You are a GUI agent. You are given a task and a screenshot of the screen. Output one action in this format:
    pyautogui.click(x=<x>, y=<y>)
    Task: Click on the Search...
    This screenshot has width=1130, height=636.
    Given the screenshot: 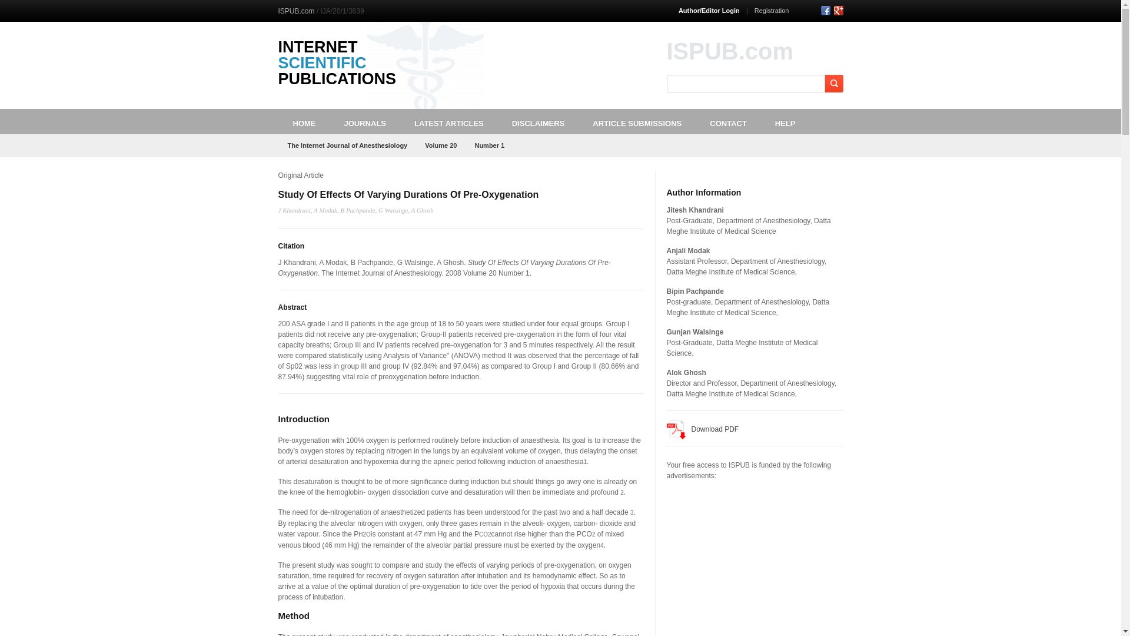 What is the action you would take?
    pyautogui.click(x=746, y=84)
    